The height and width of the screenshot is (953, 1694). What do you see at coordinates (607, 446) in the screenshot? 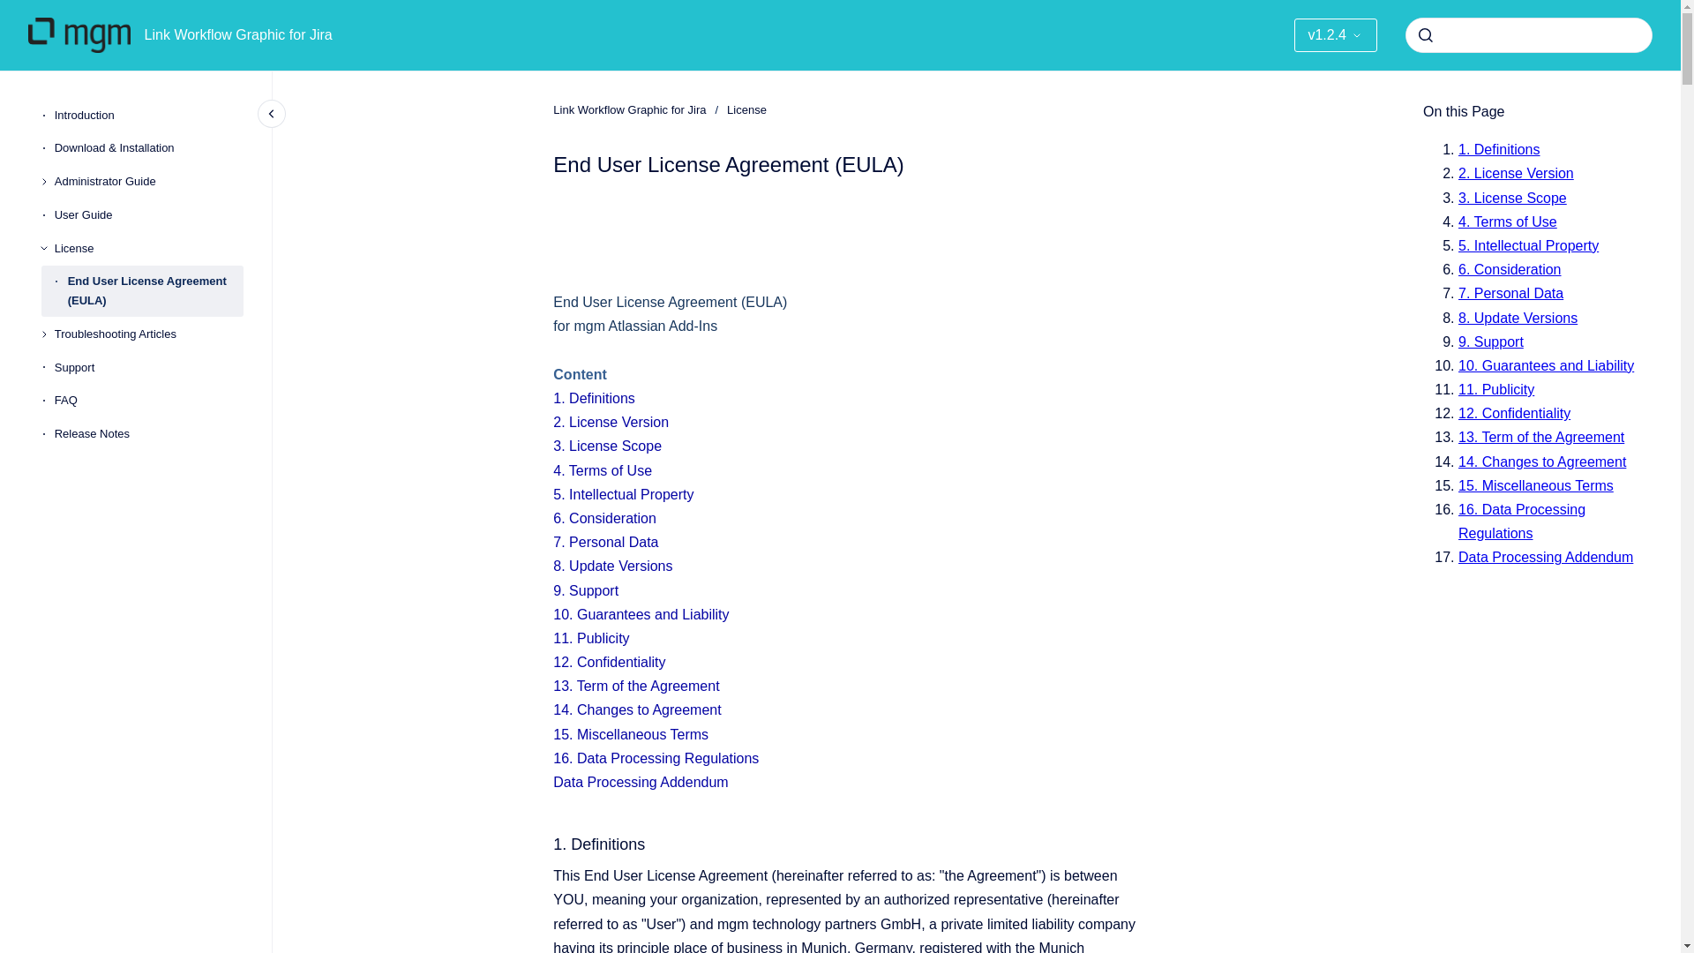
I see `3. License Scope` at bounding box center [607, 446].